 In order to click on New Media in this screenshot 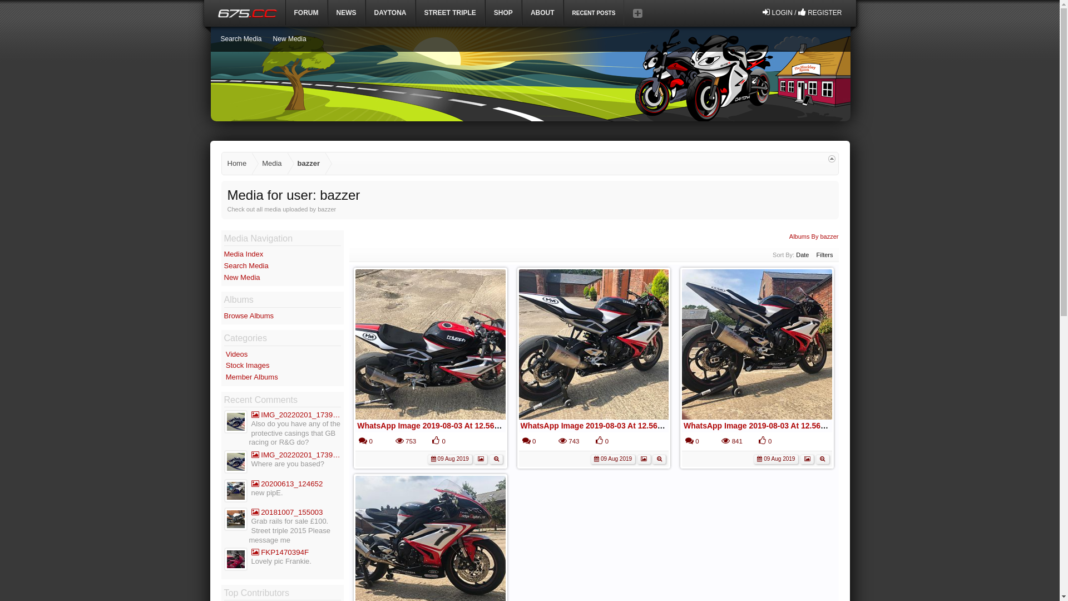, I will do `click(241, 277)`.